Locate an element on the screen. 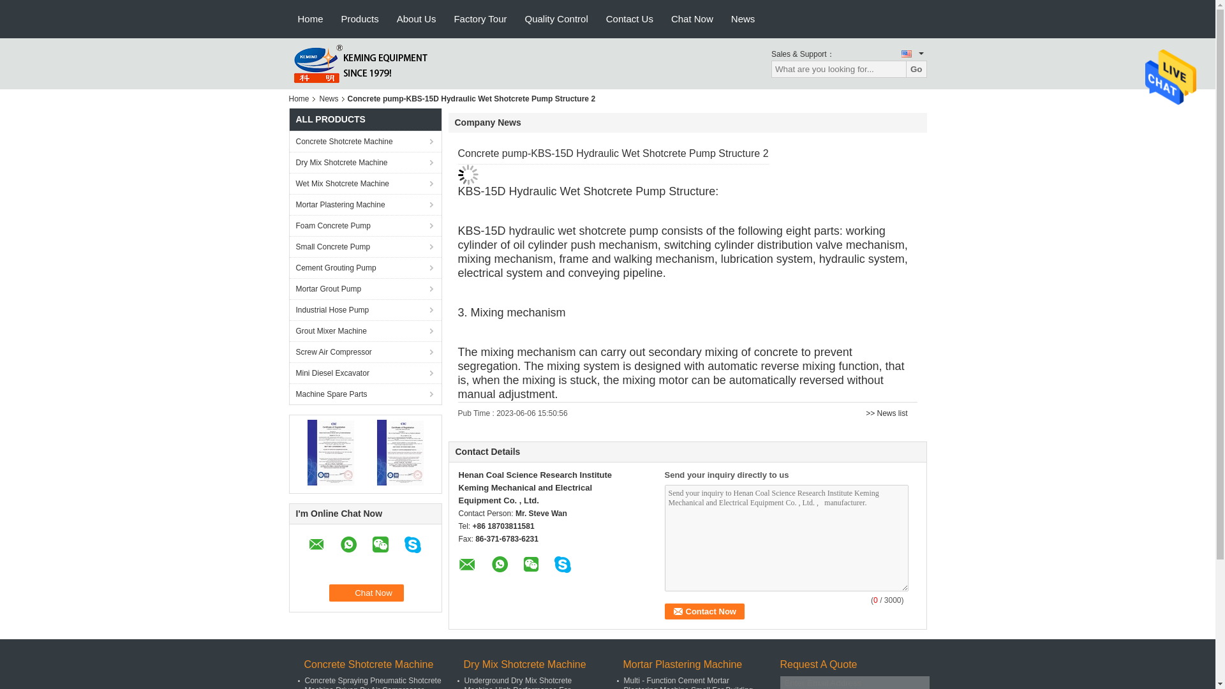 This screenshot has height=689, width=1225. Cement Grouting Pump is located at coordinates (365, 267).